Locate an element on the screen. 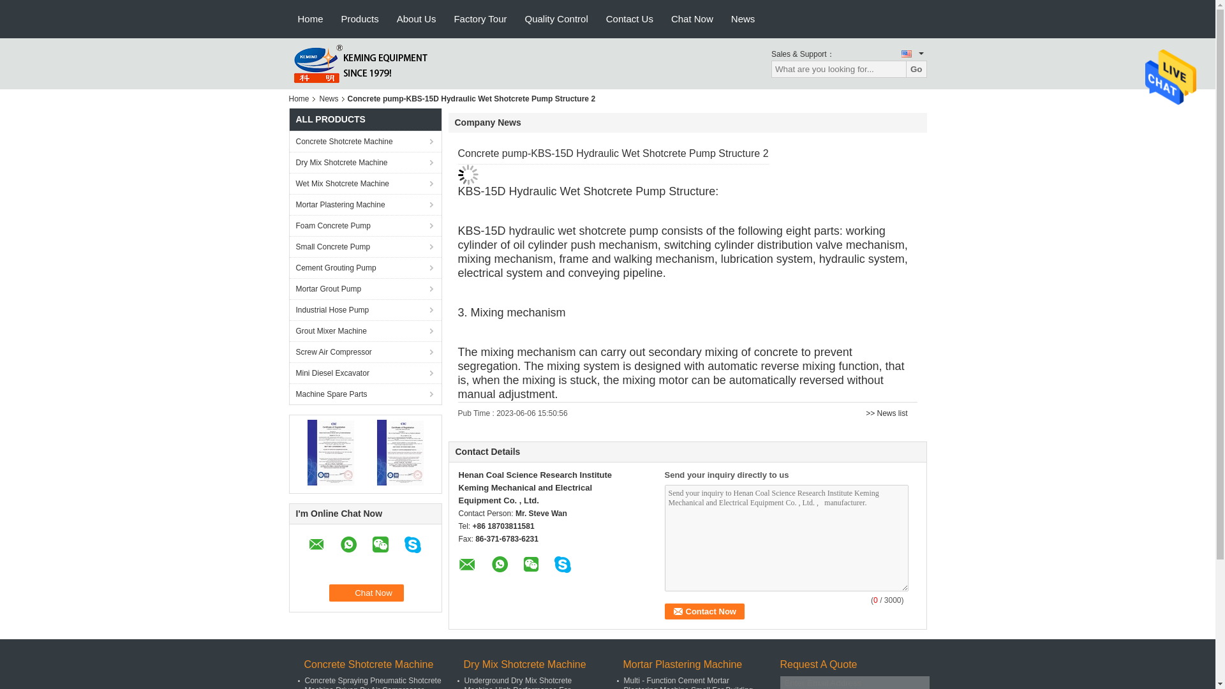 This screenshot has height=689, width=1225. Cement Grouting Pump is located at coordinates (365, 267).